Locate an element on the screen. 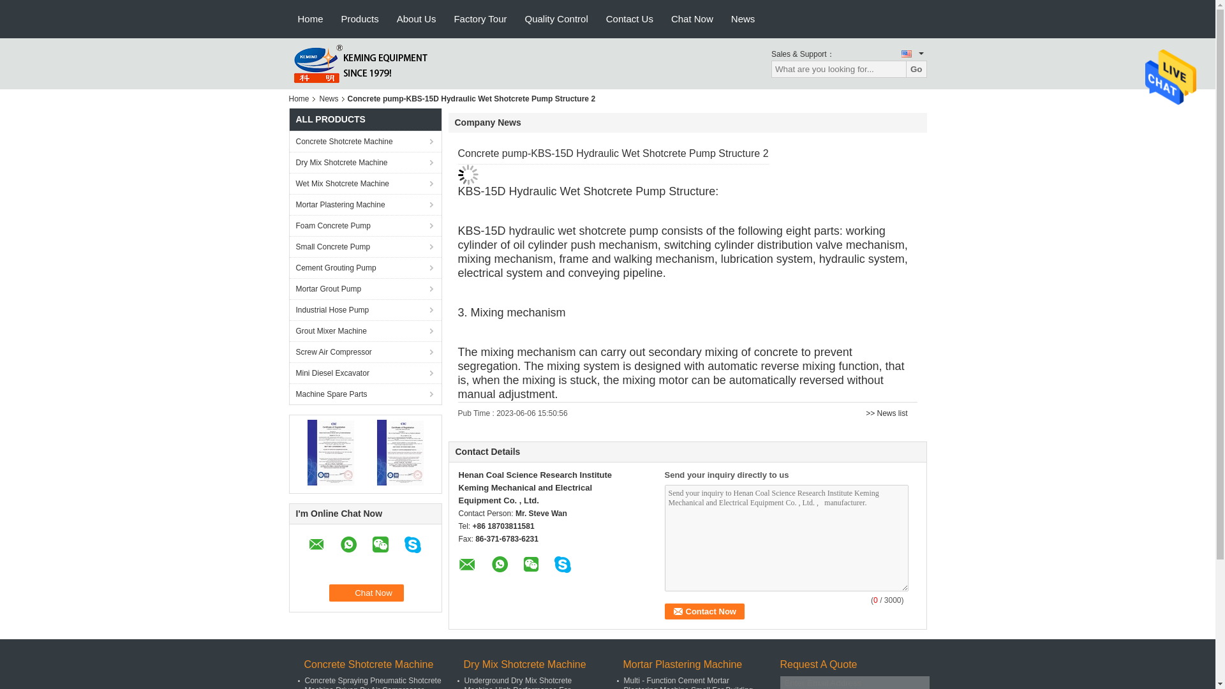 This screenshot has height=689, width=1225. Cement Grouting Pump is located at coordinates (365, 267).